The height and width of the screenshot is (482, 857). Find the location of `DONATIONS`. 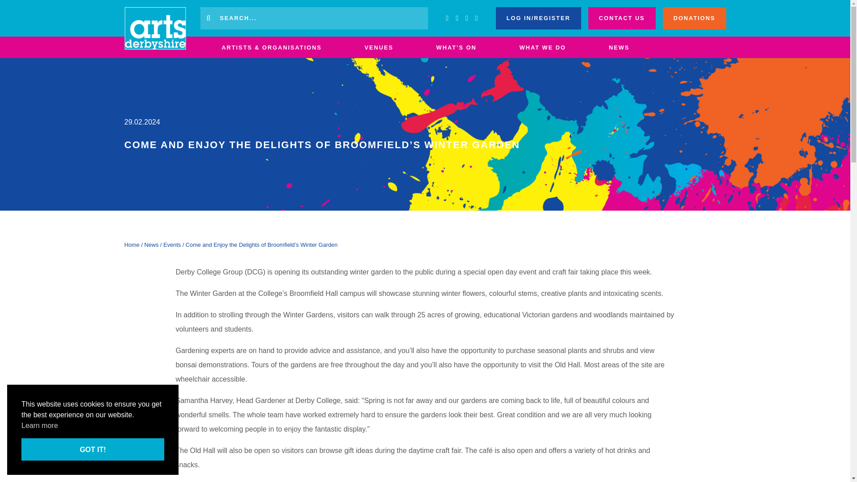

DONATIONS is located at coordinates (694, 18).